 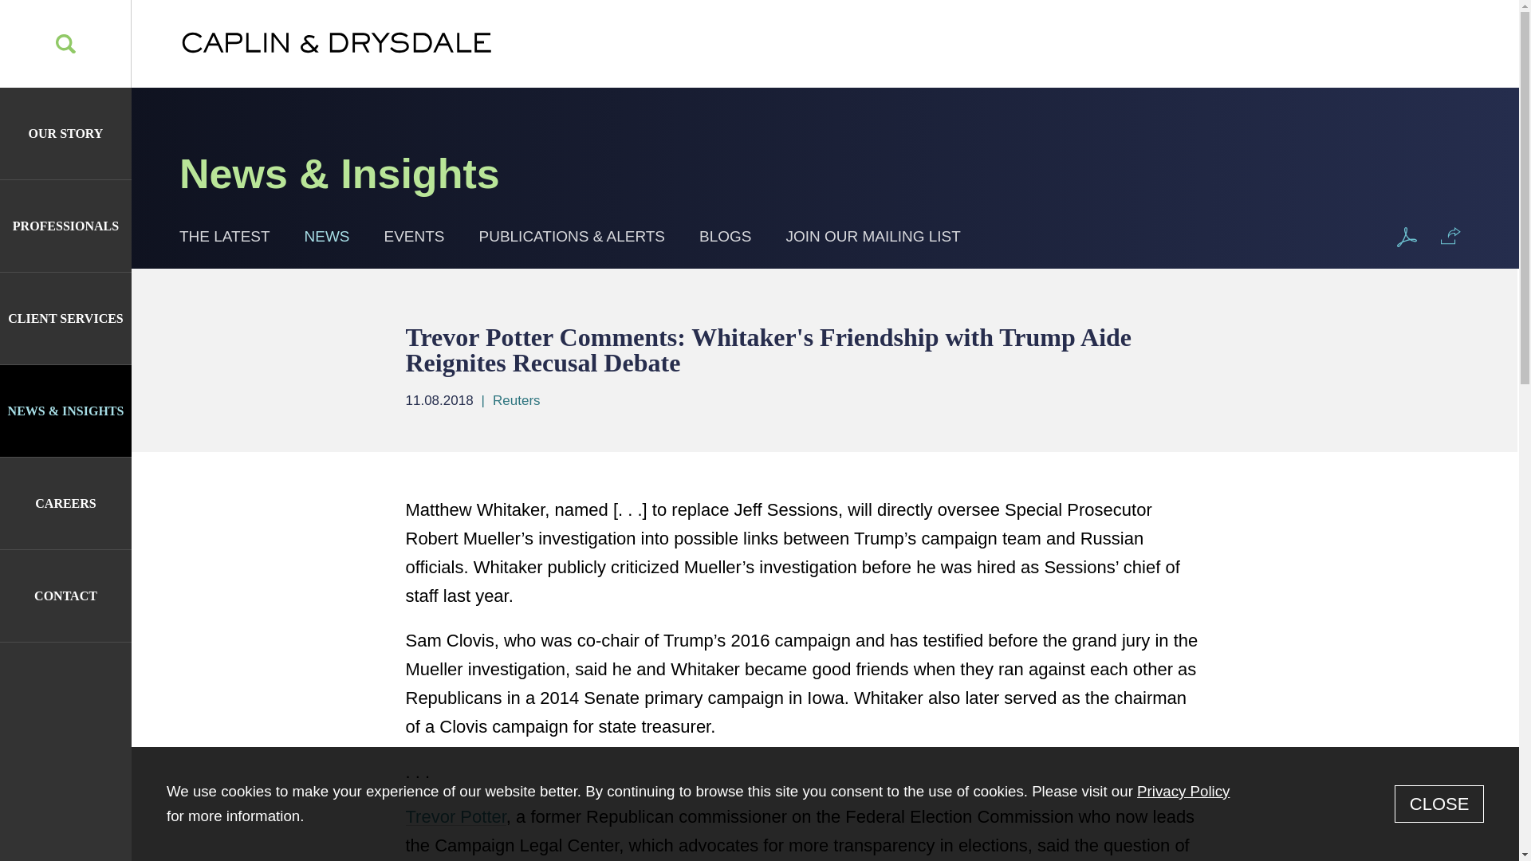 What do you see at coordinates (65, 133) in the screenshot?
I see `OUR STORY` at bounding box center [65, 133].